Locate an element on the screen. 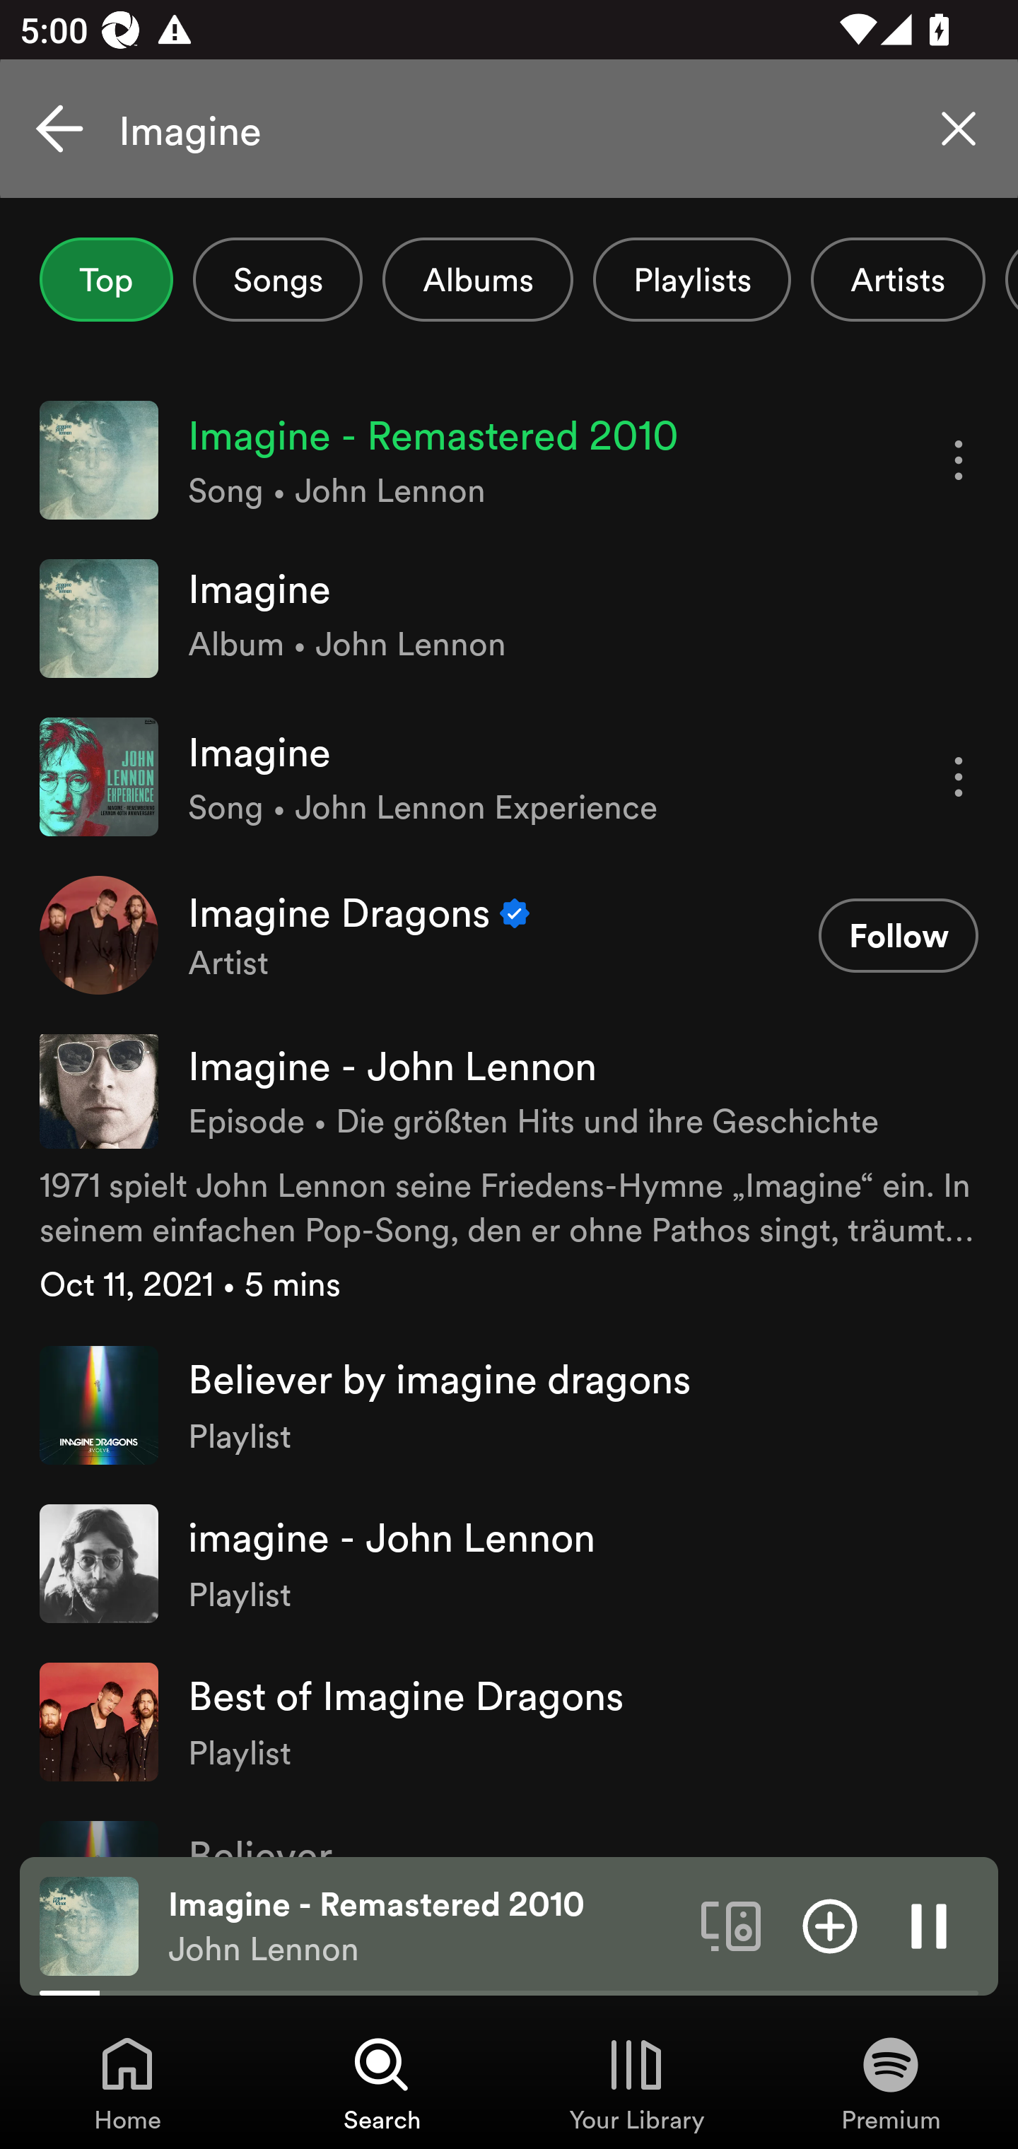 This screenshot has width=1018, height=2149. Home, Tab 1 of 4 Home Home is located at coordinates (127, 2083).